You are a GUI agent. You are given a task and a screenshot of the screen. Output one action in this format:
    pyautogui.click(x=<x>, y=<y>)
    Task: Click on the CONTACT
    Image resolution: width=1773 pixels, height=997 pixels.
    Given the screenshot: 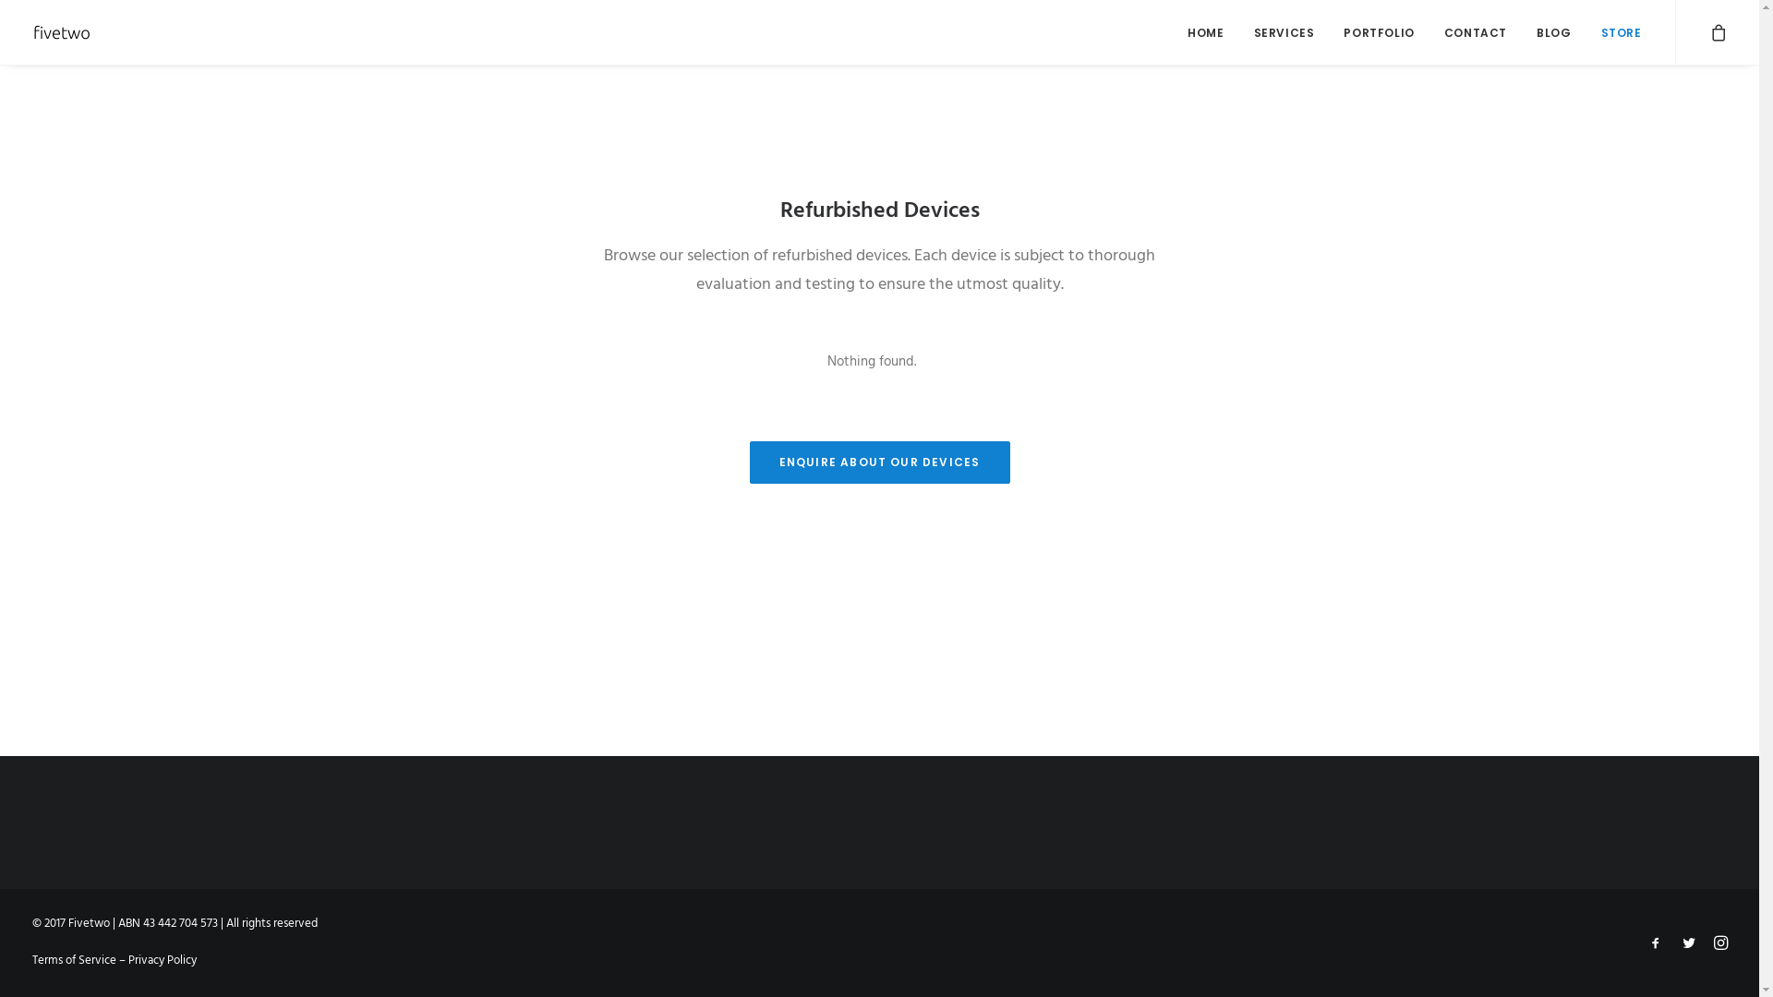 What is the action you would take?
    pyautogui.click(x=1476, y=32)
    